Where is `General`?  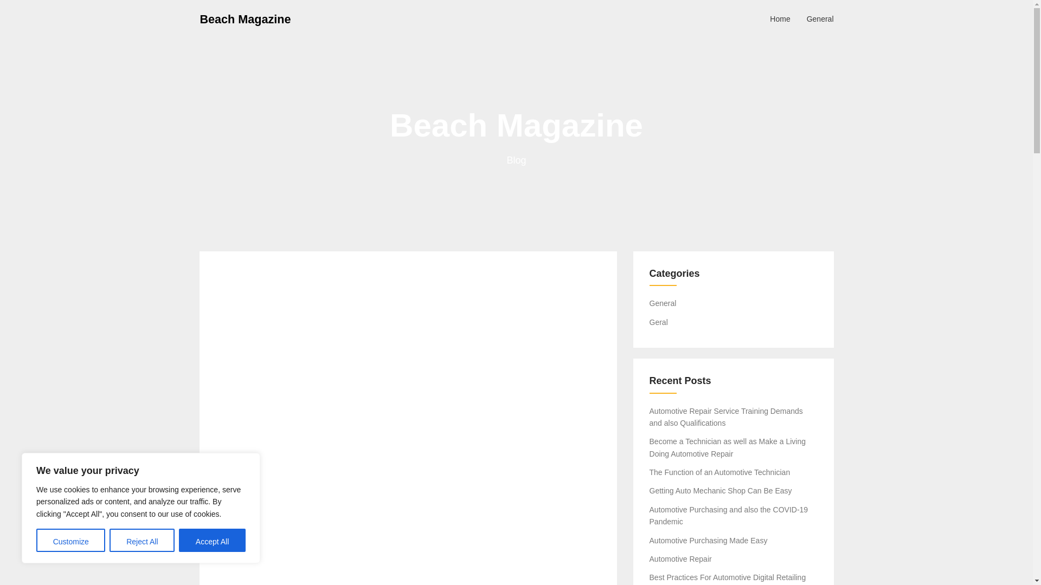
General is located at coordinates (820, 18).